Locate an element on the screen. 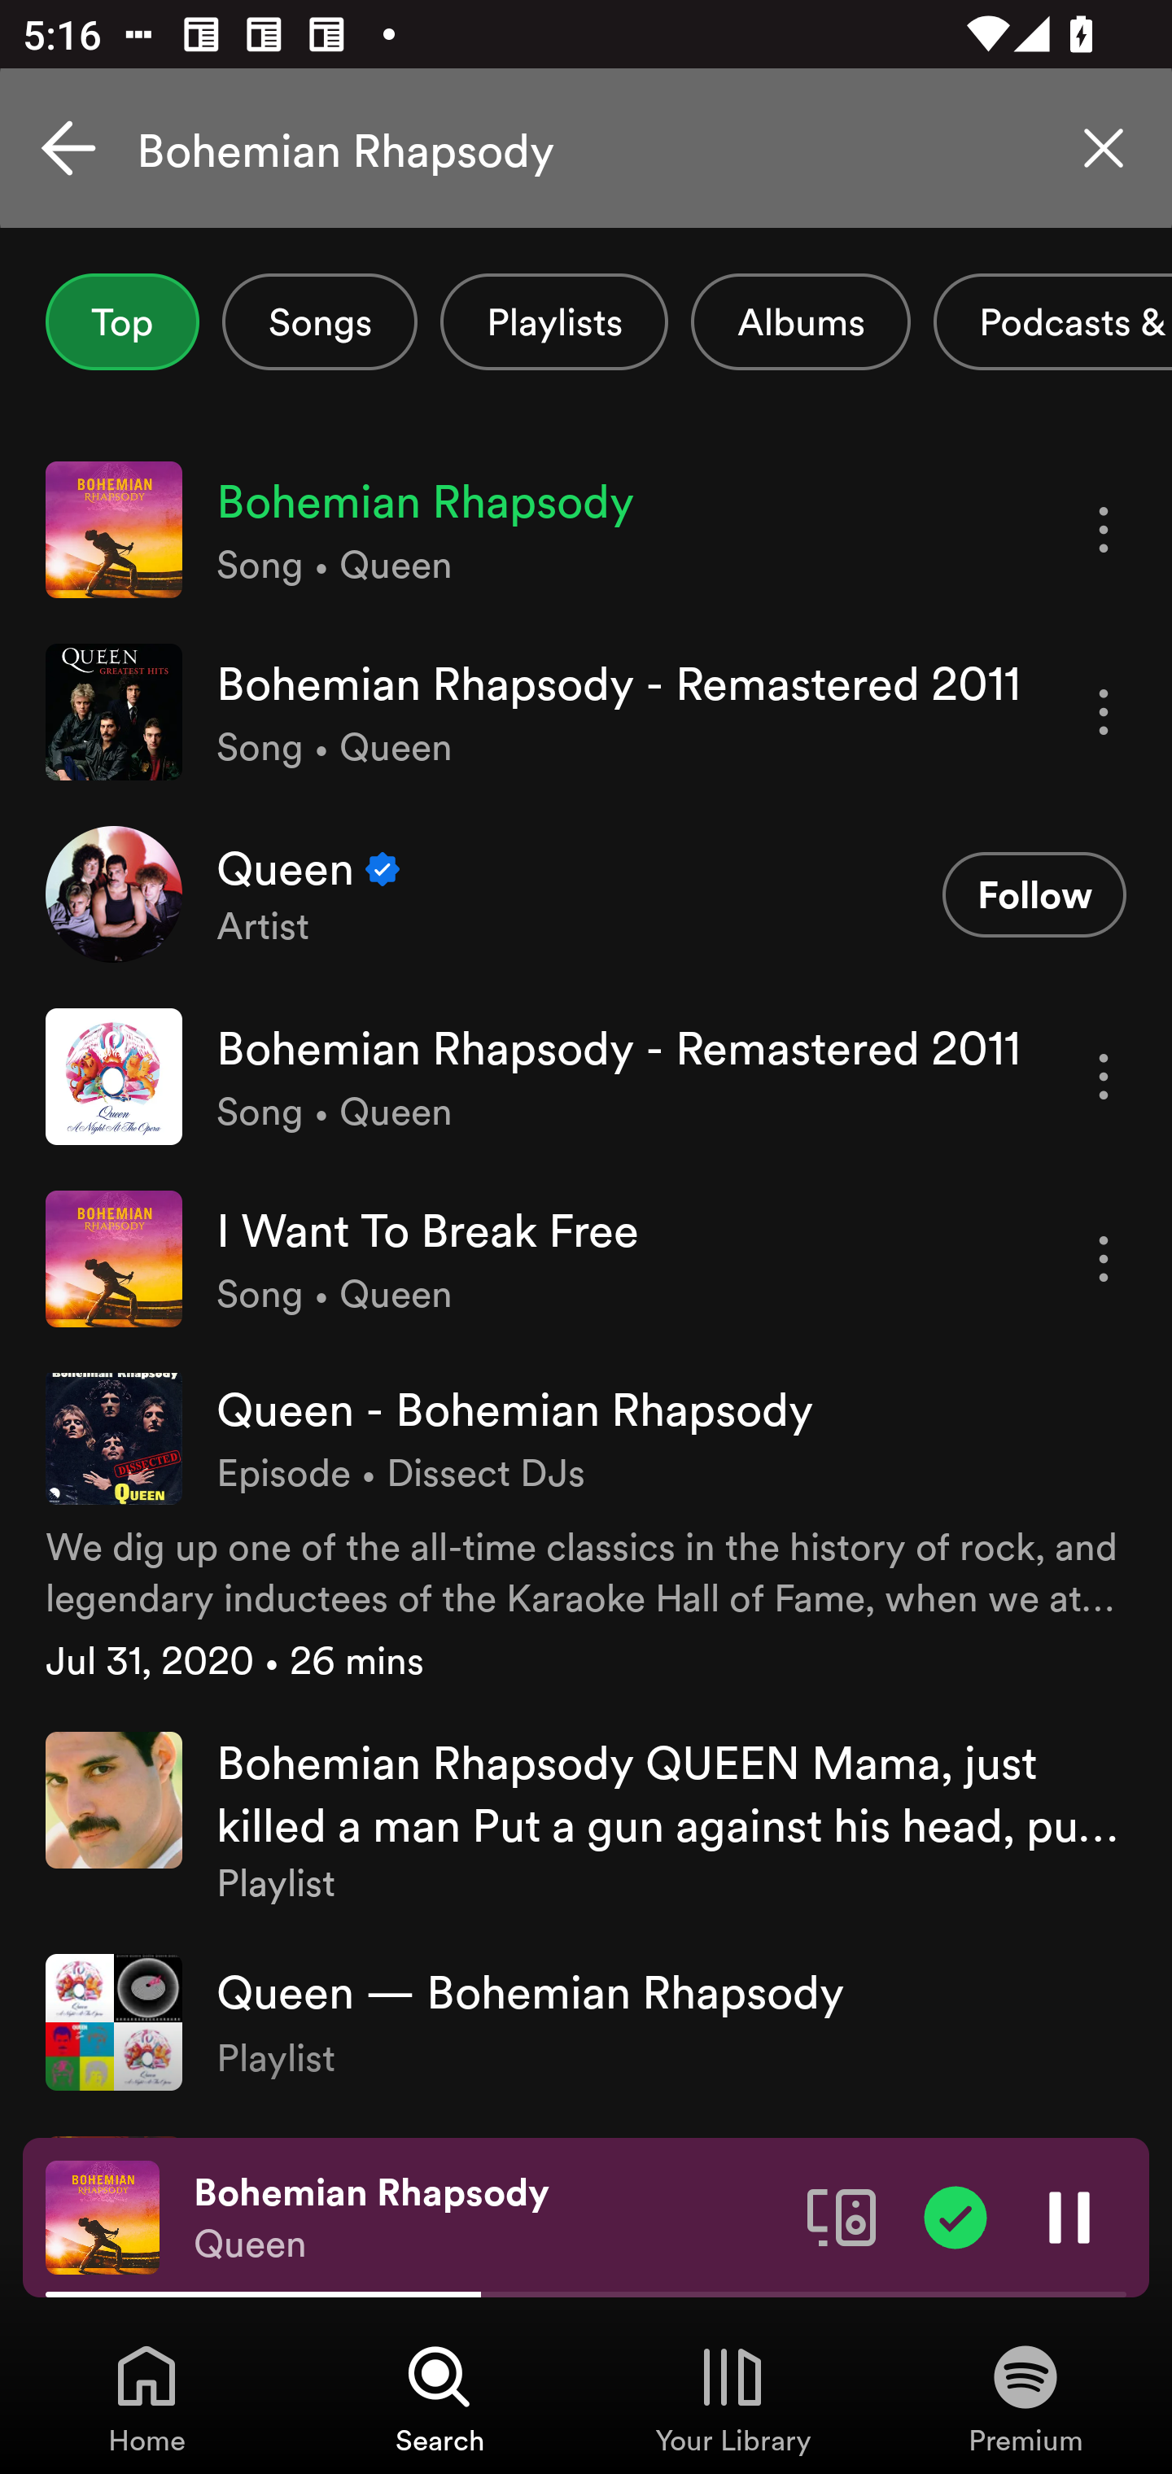 This screenshot has width=1172, height=2474. Clear search query is located at coordinates (1104, 148).